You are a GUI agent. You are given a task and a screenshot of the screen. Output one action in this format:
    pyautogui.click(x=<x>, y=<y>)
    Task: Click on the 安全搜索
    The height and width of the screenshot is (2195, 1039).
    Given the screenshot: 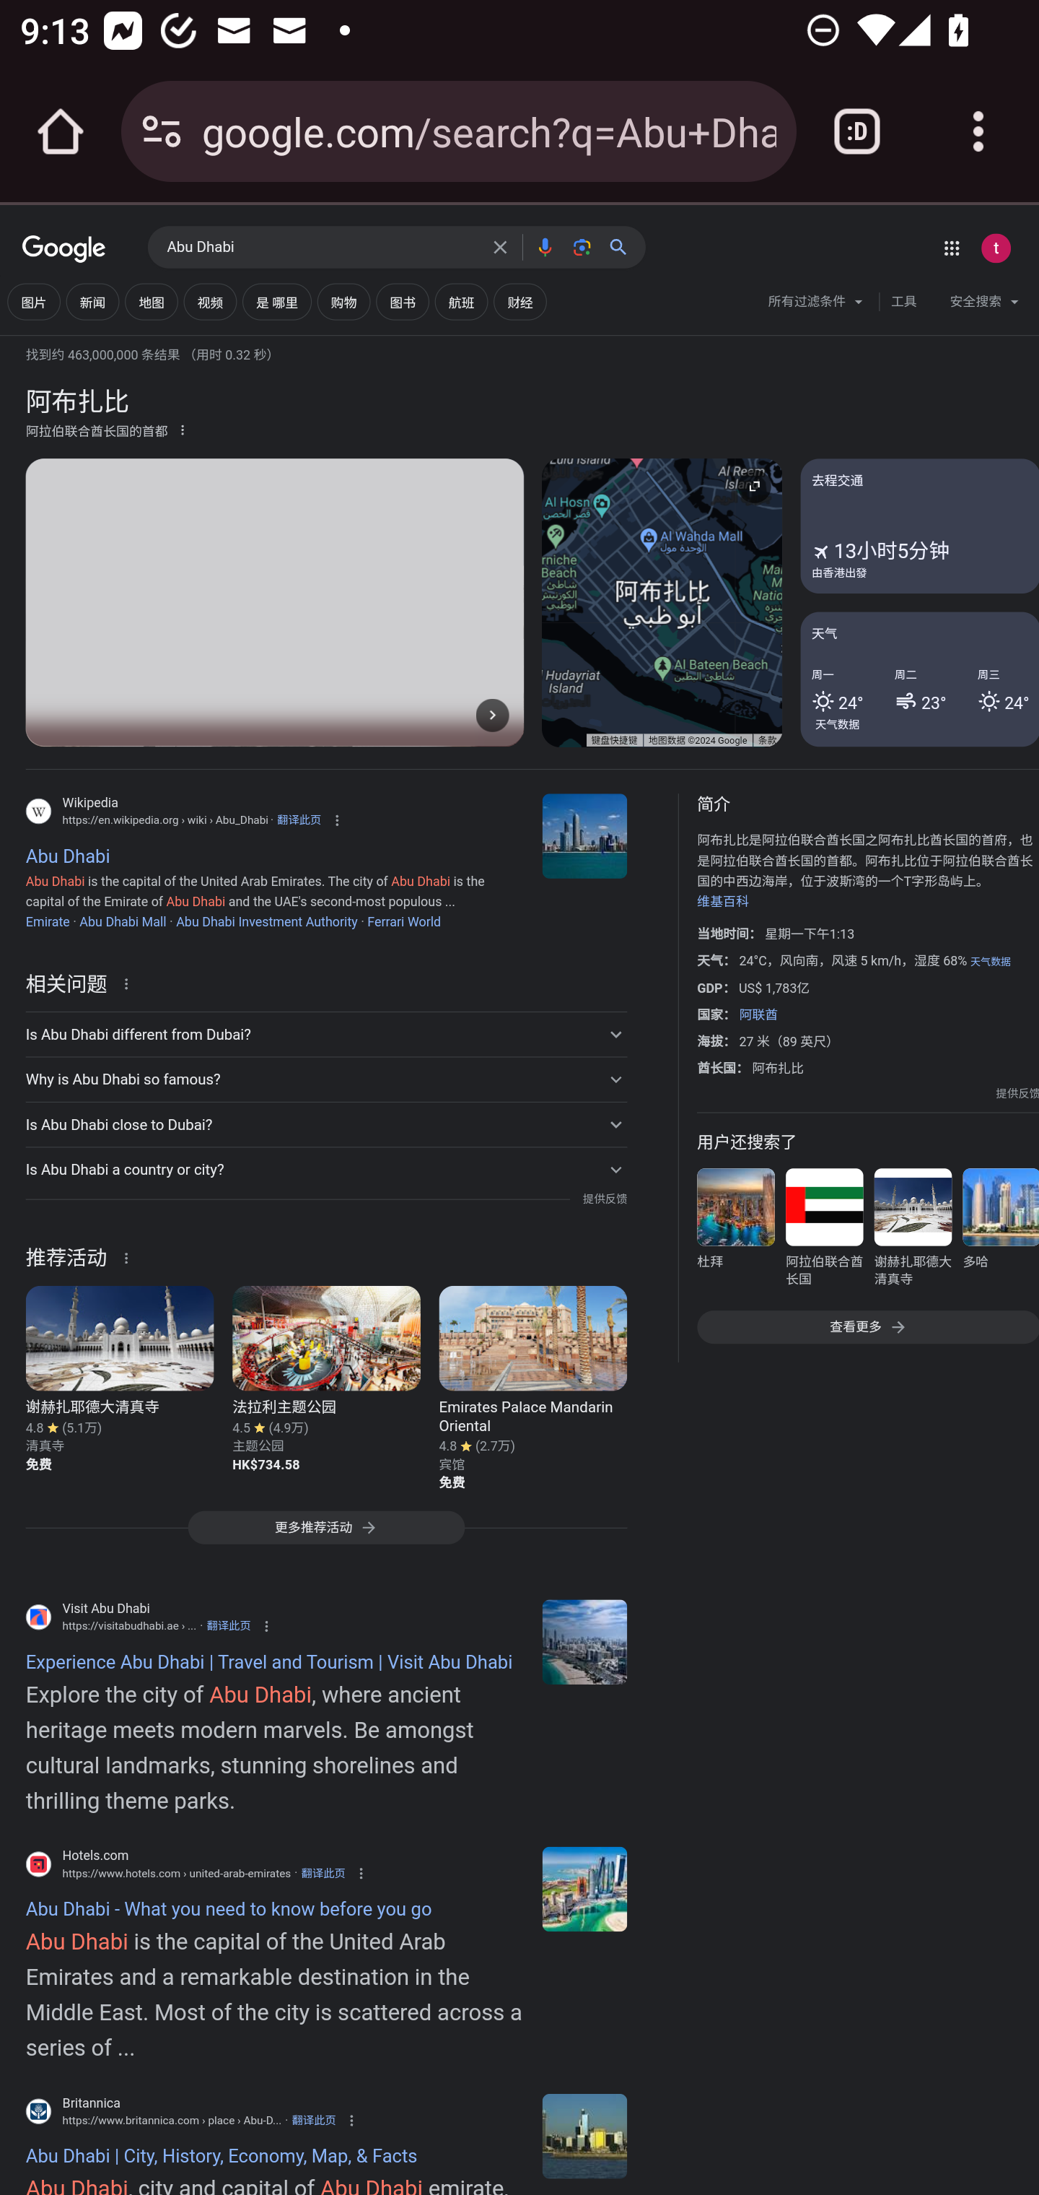 What is the action you would take?
    pyautogui.click(x=984, y=305)
    